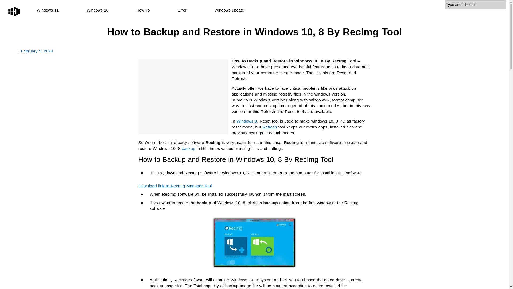 The image size is (513, 289). Describe the element at coordinates (254, 242) in the screenshot. I see `windows 8 recImg manager tool` at that location.